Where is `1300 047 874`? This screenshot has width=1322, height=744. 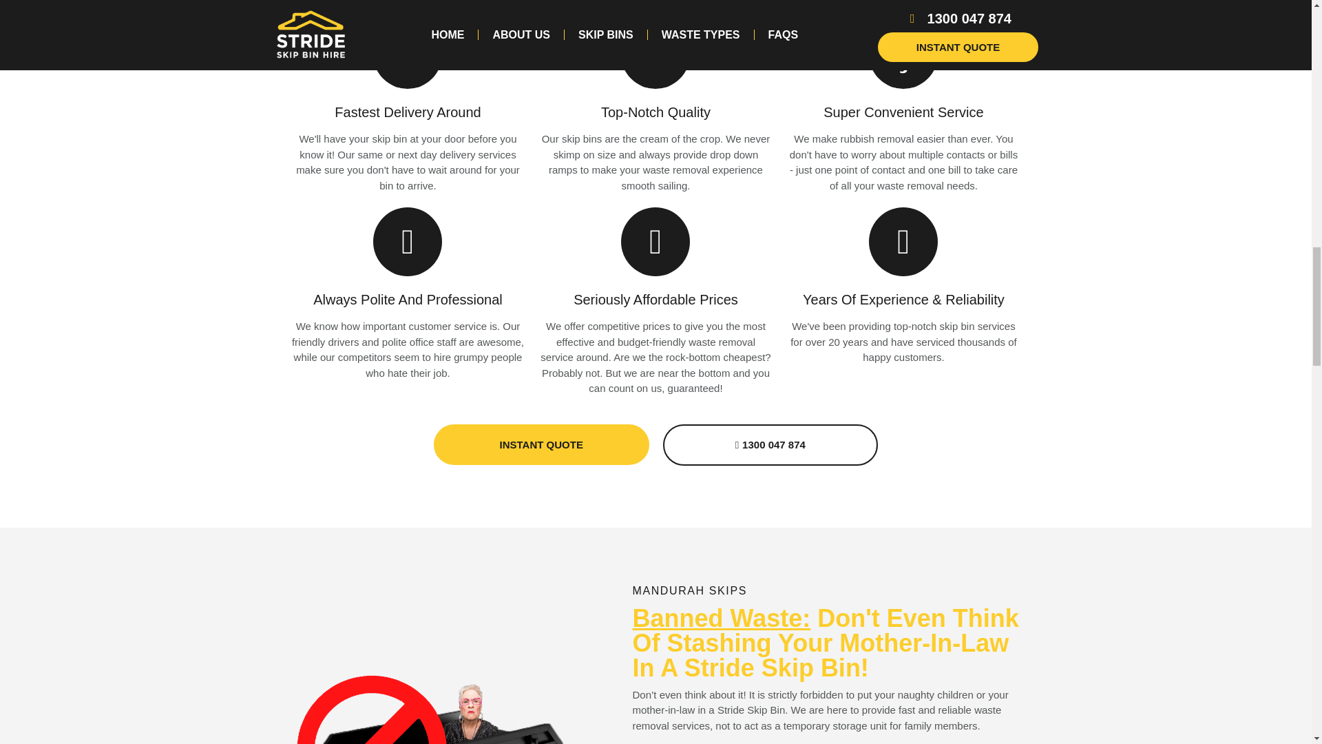 1300 047 874 is located at coordinates (770, 445).